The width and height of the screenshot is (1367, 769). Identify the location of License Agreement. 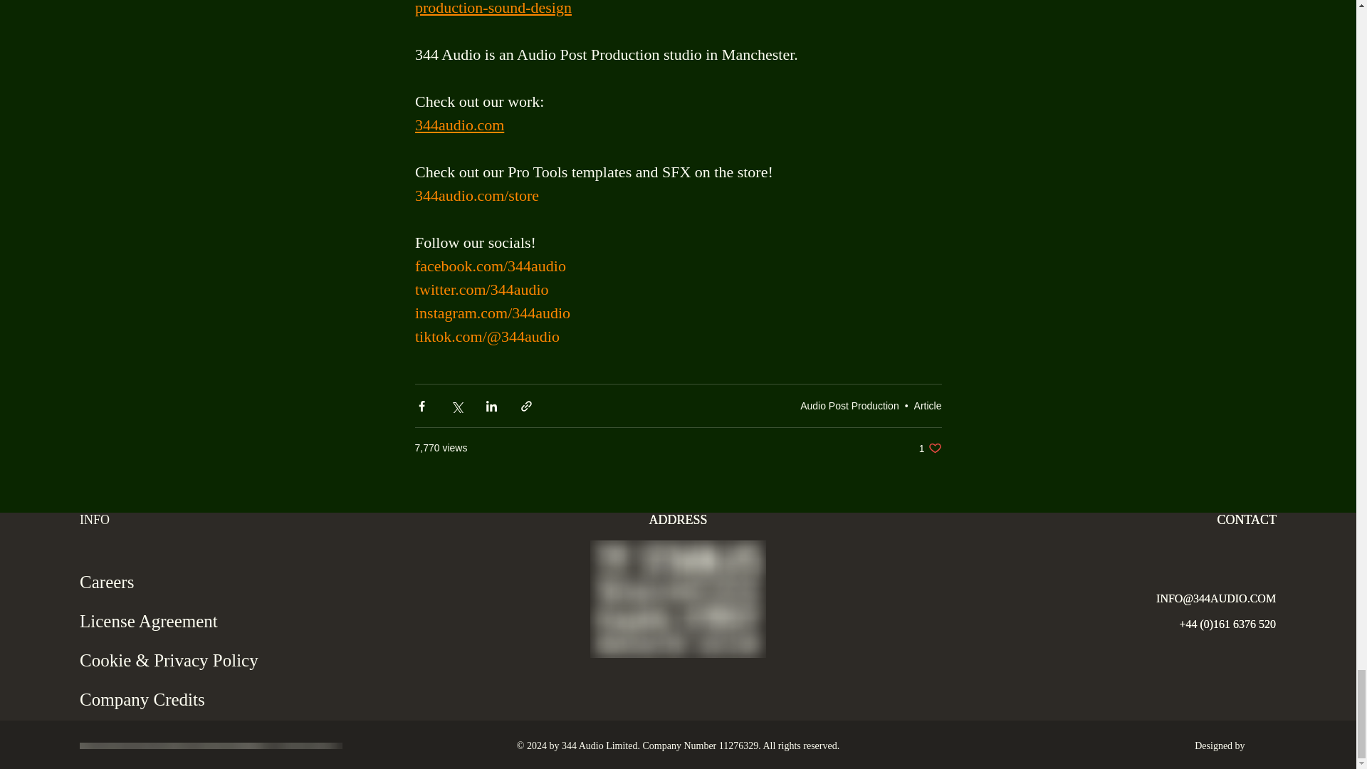
(930, 448).